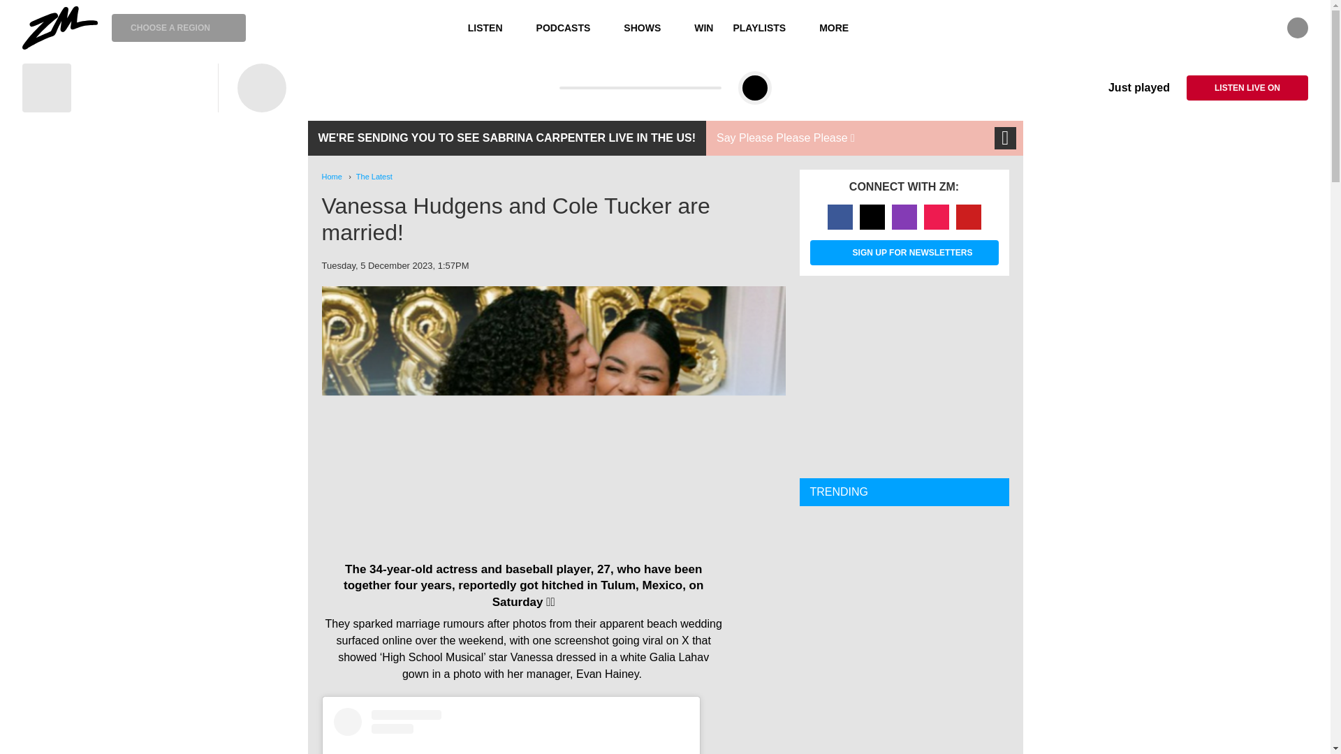 This screenshot has height=754, width=1341. Describe the element at coordinates (570, 28) in the screenshot. I see `PODCASTS` at that location.